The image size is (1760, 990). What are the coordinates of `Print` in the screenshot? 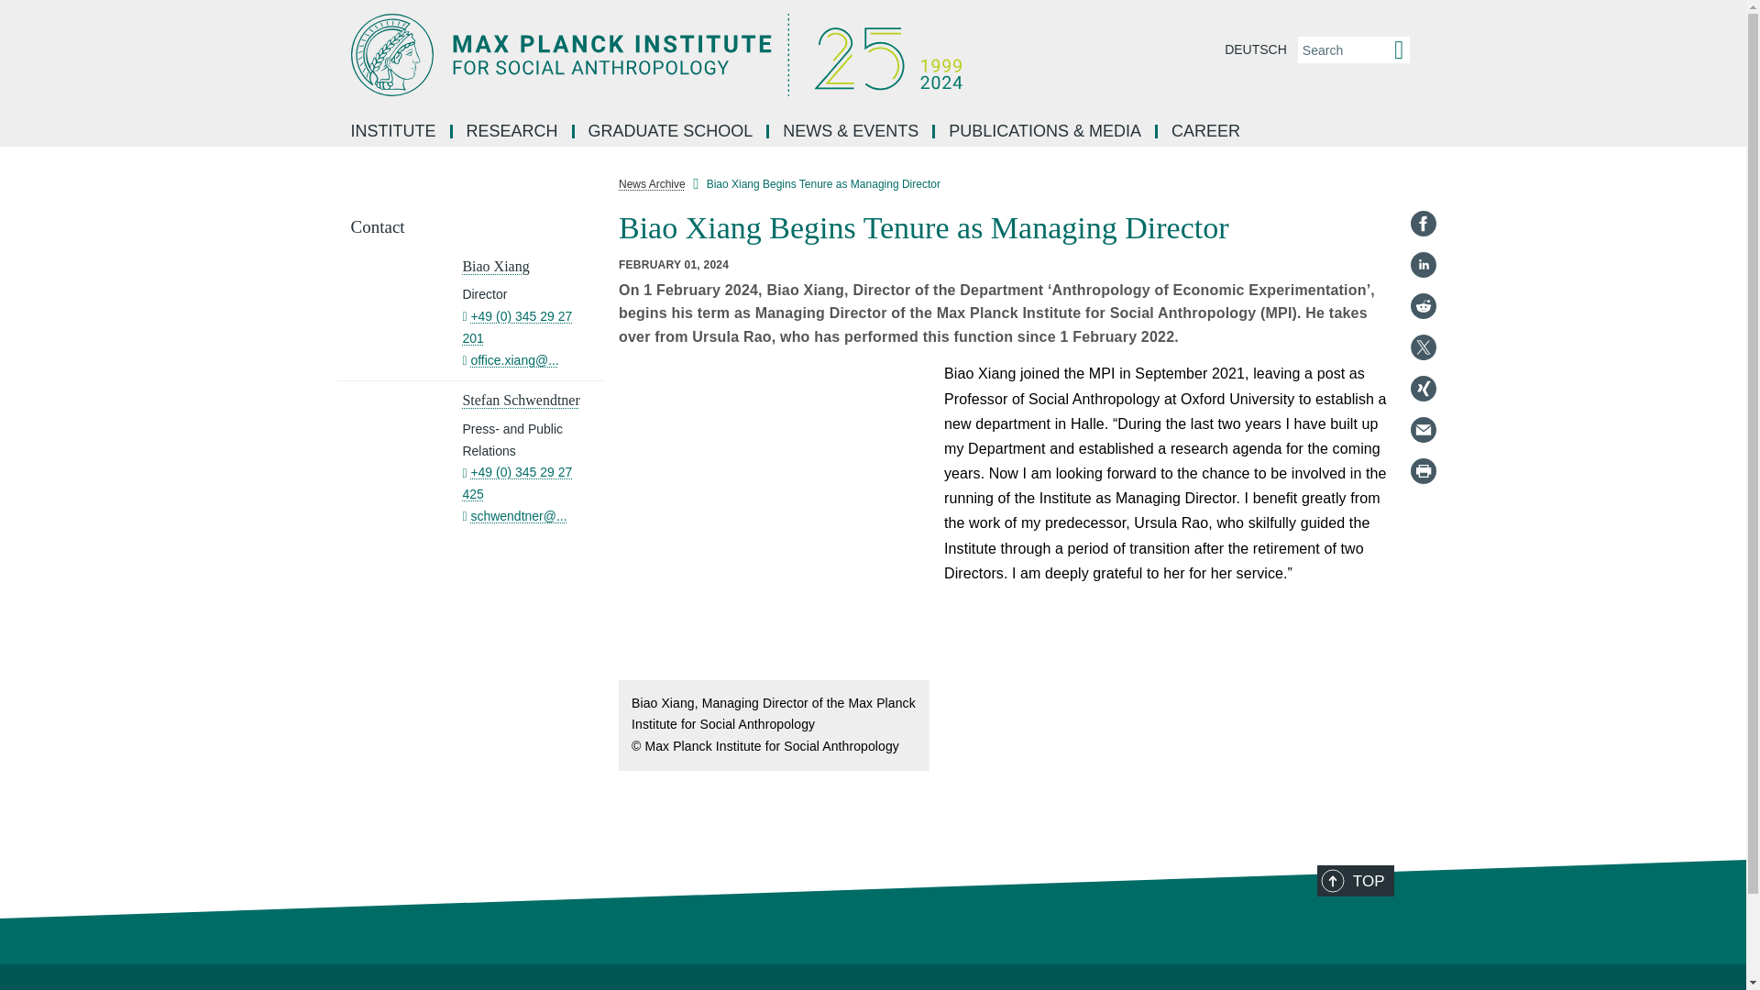 It's located at (1423, 471).